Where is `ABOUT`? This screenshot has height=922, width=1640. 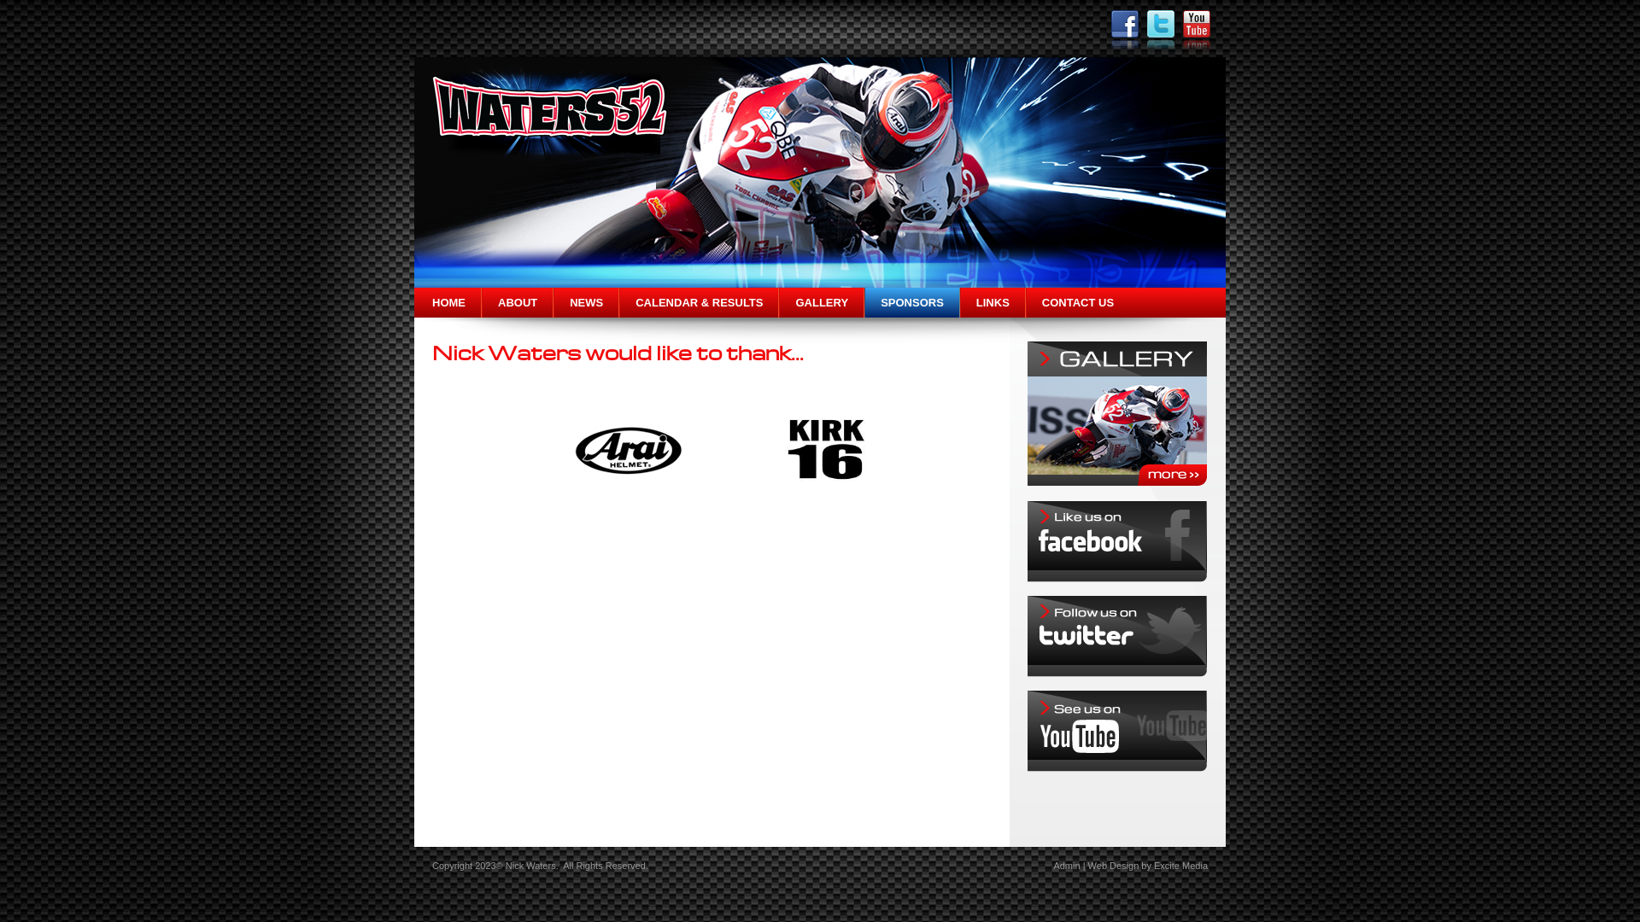
ABOUT is located at coordinates (518, 302).